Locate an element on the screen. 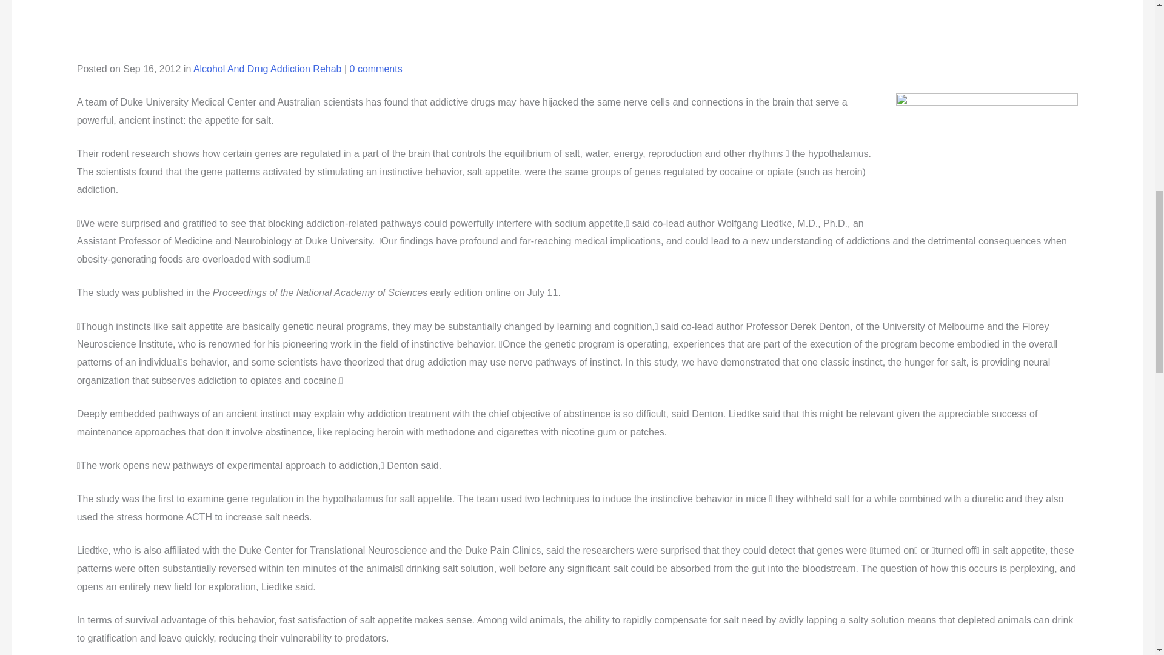 The width and height of the screenshot is (1164, 655). salt-crystal is located at coordinates (987, 161).